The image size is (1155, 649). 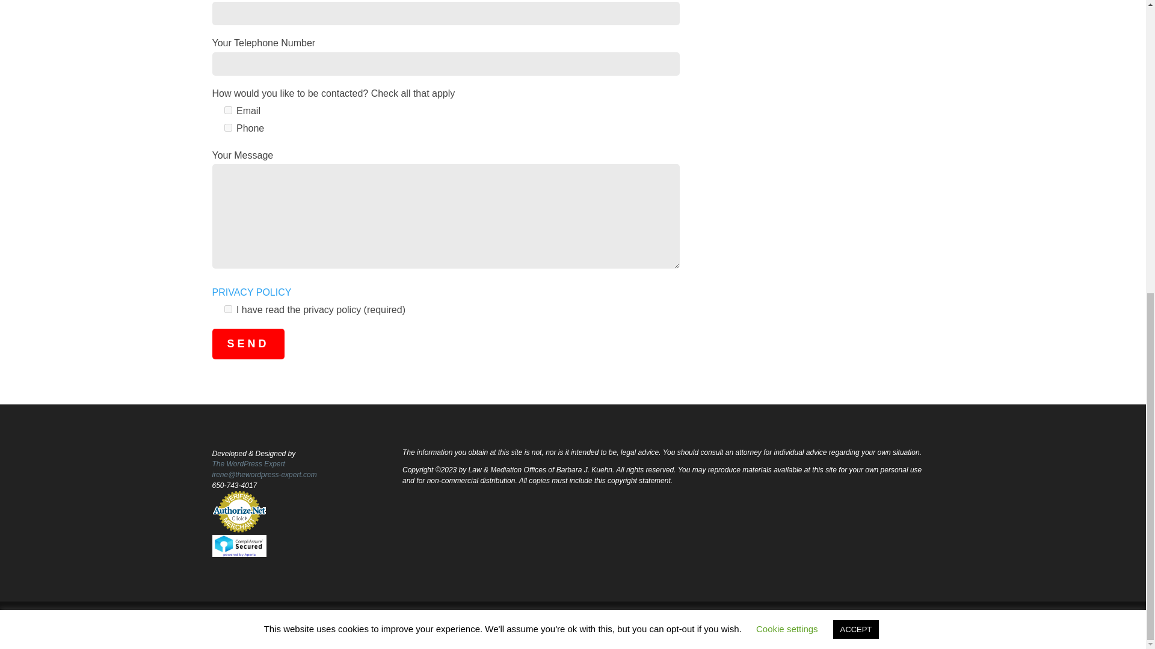 What do you see at coordinates (248, 344) in the screenshot?
I see `Send` at bounding box center [248, 344].